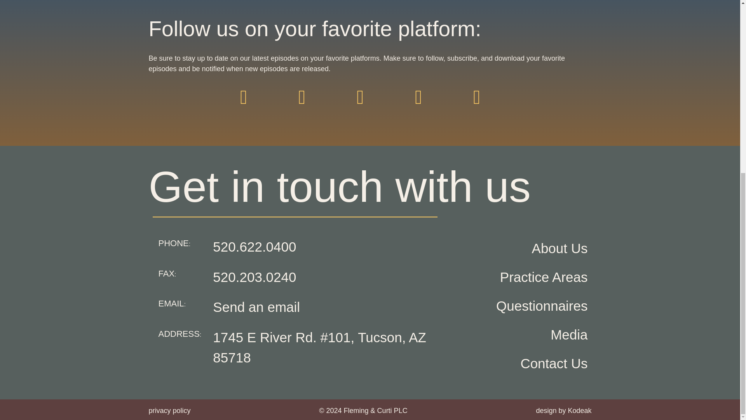  I want to click on Spotify, so click(312, 107).